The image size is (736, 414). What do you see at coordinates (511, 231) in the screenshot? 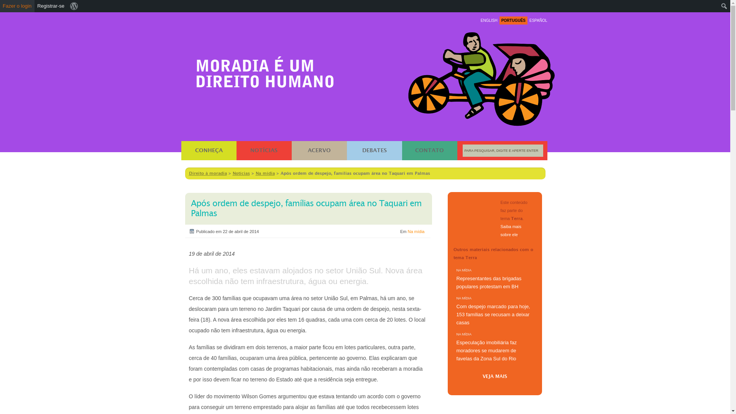
I see `Saiba mais sobre ele` at bounding box center [511, 231].